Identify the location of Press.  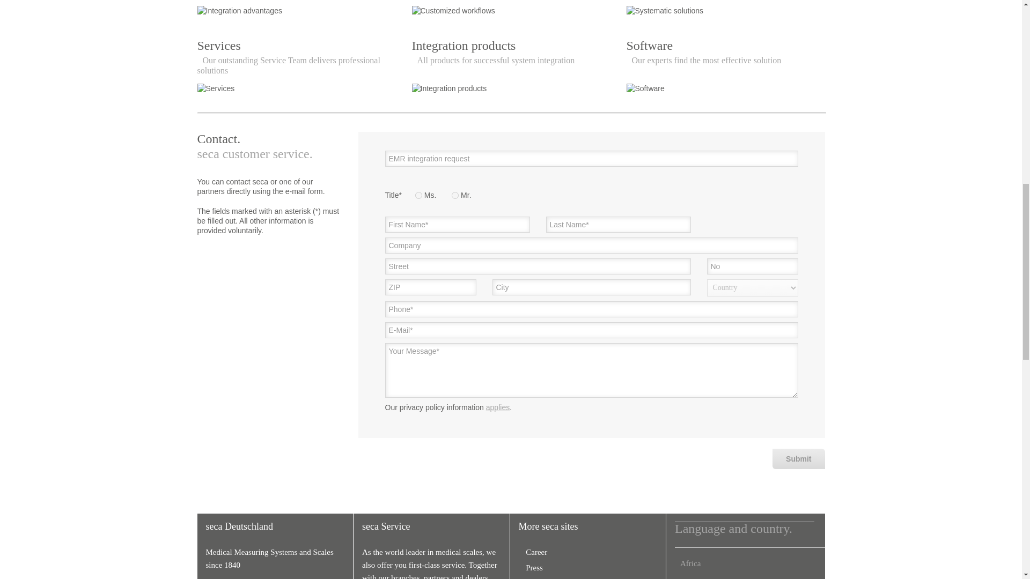
(725, 68).